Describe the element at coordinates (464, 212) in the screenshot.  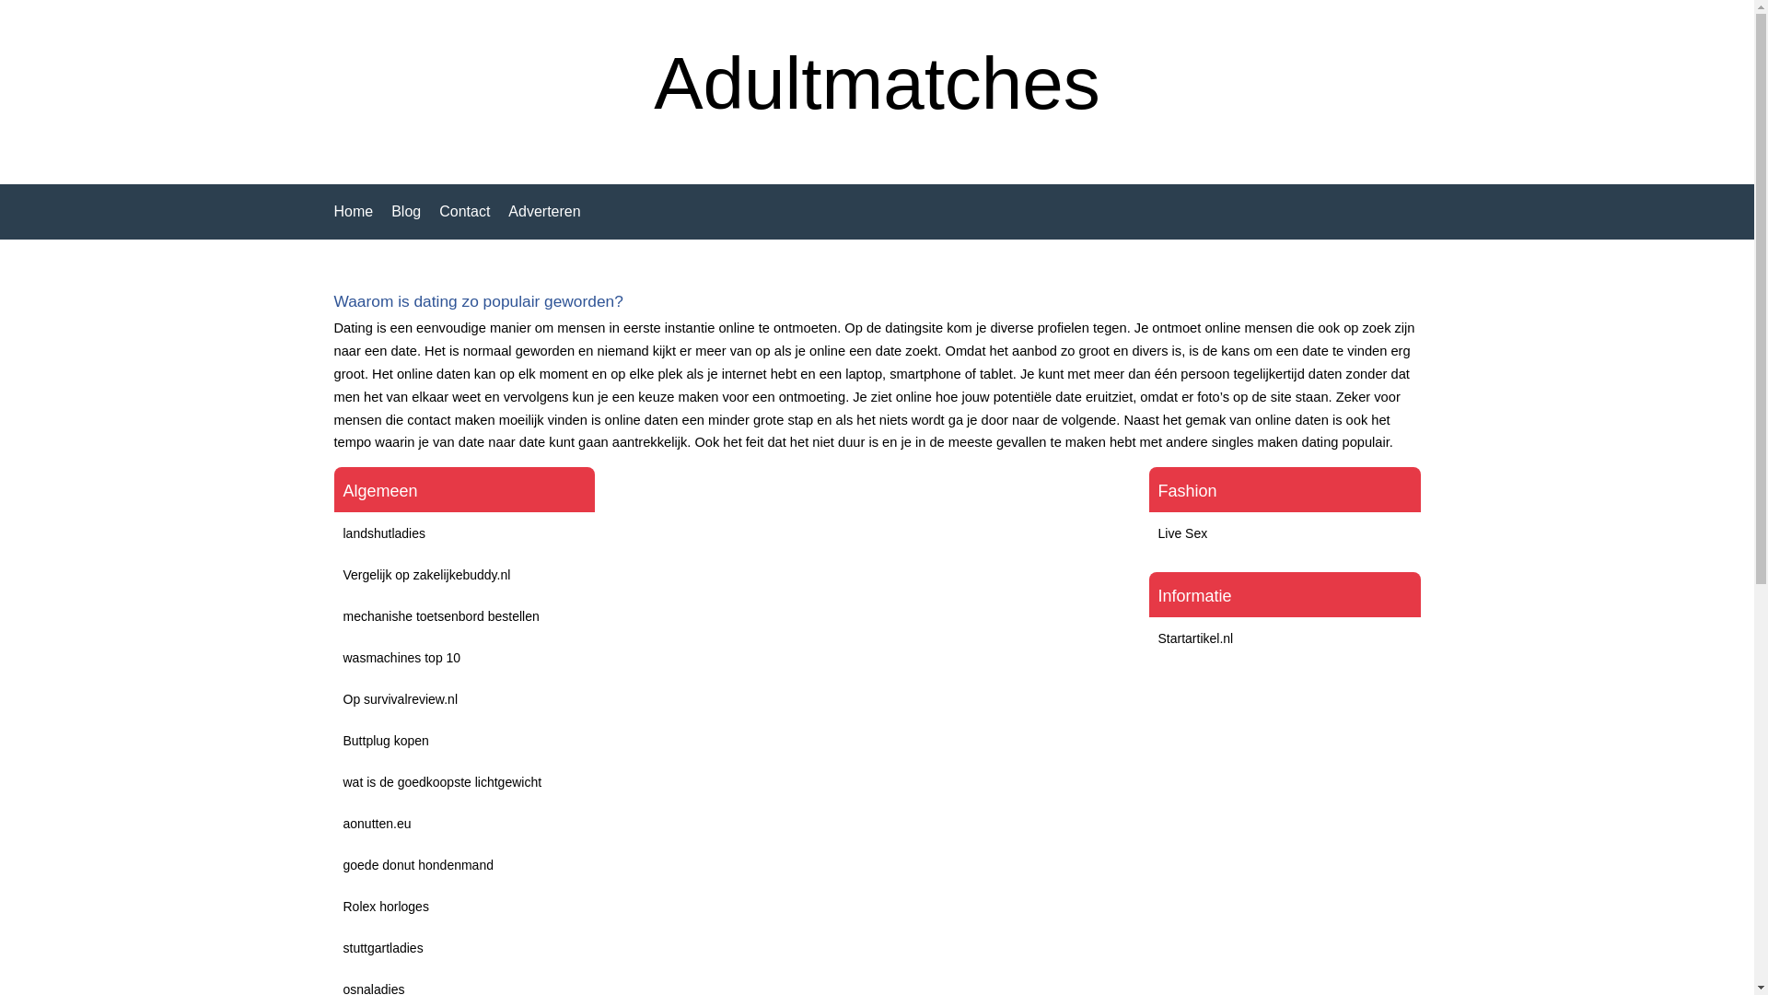
I see `Contact` at that location.